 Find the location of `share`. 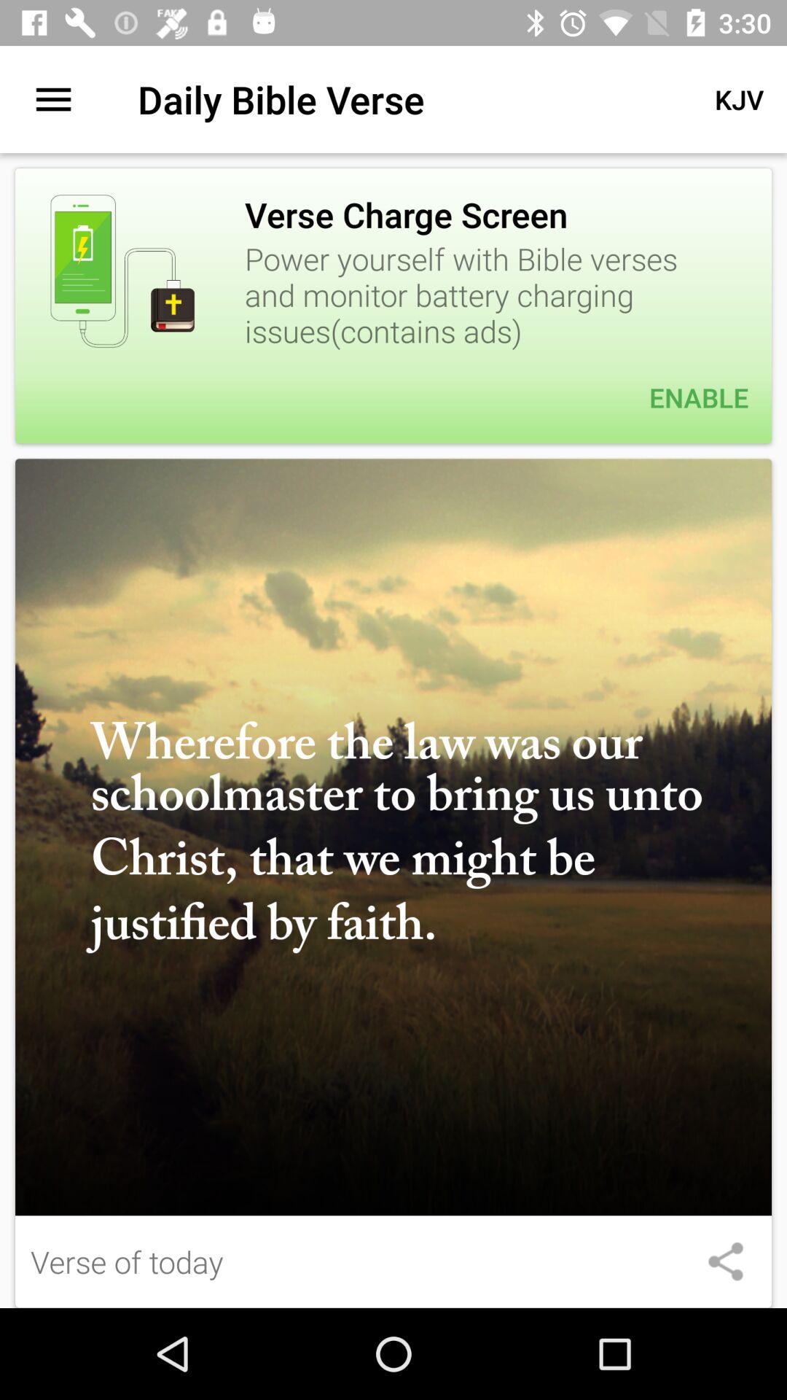

share is located at coordinates (726, 1261).